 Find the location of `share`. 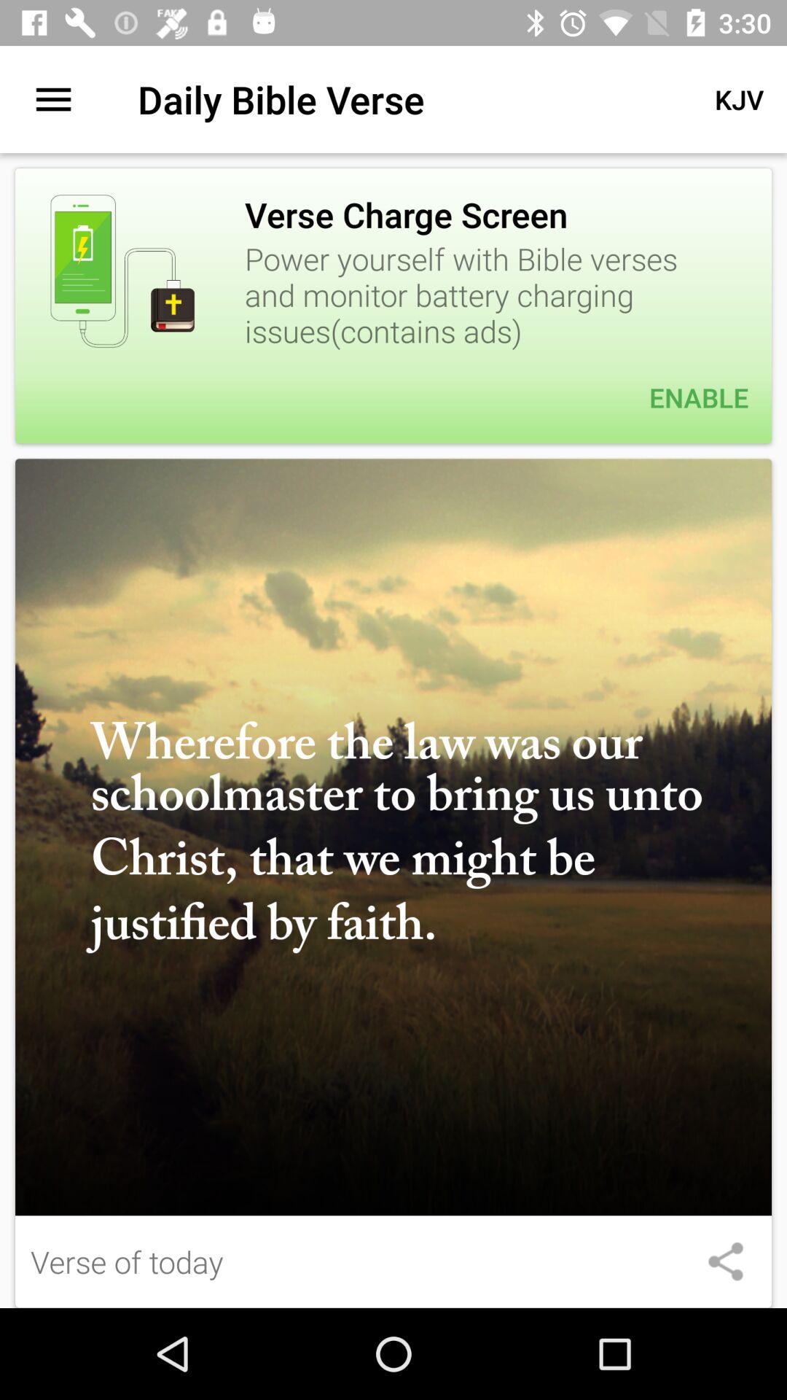

share is located at coordinates (726, 1261).